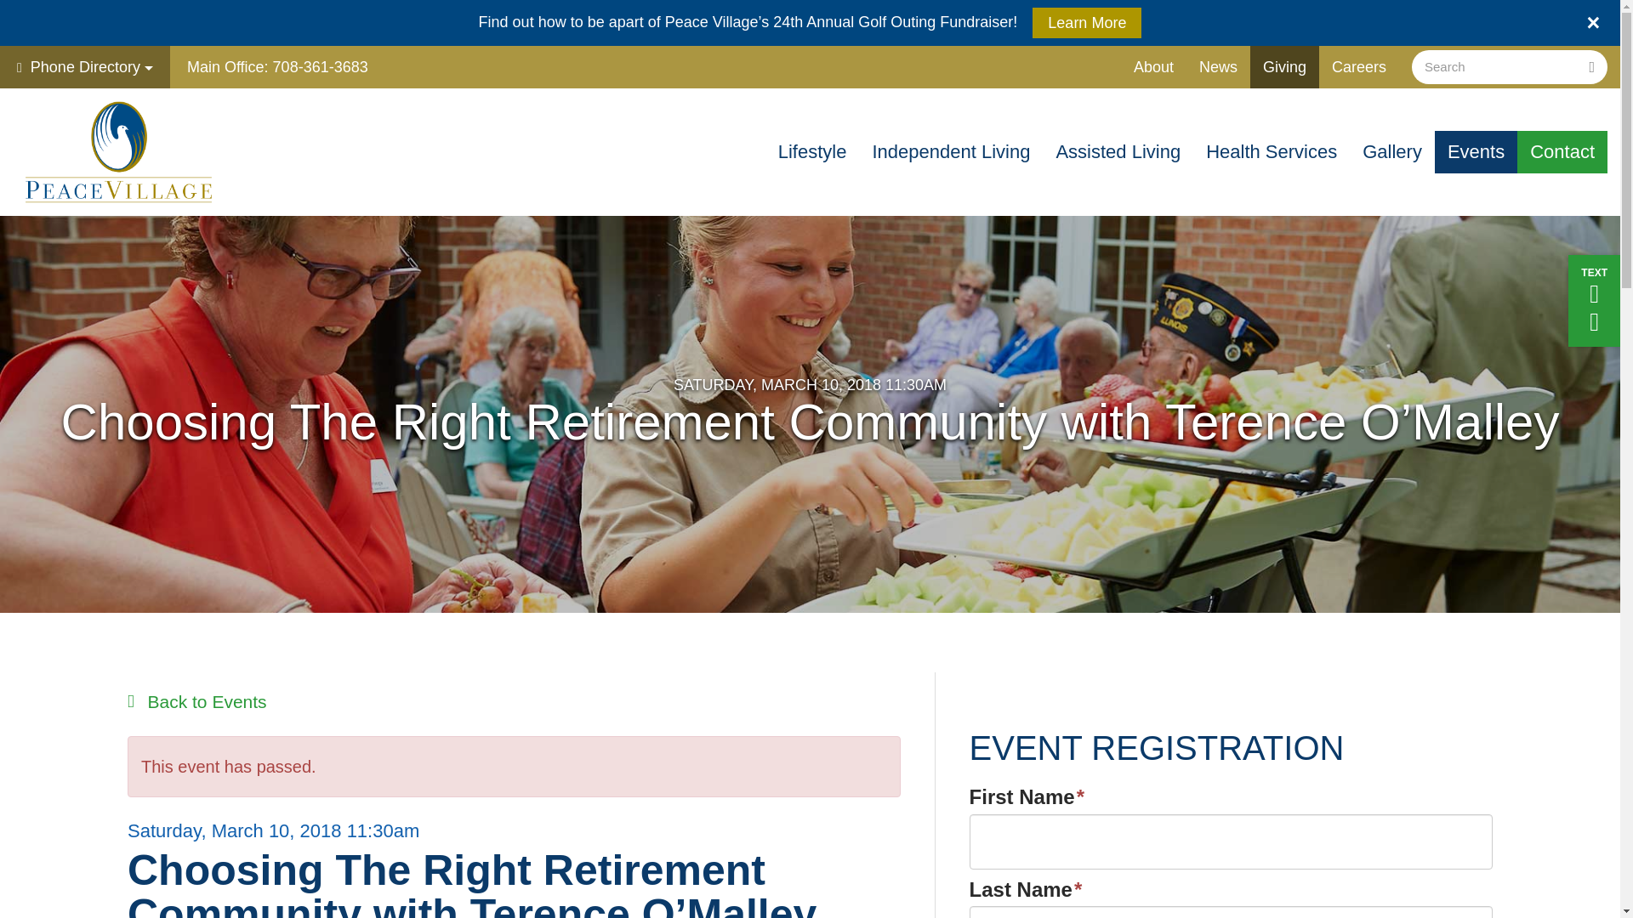 This screenshot has width=1633, height=918. Describe the element at coordinates (85, 66) in the screenshot. I see `Phone Directory` at that location.